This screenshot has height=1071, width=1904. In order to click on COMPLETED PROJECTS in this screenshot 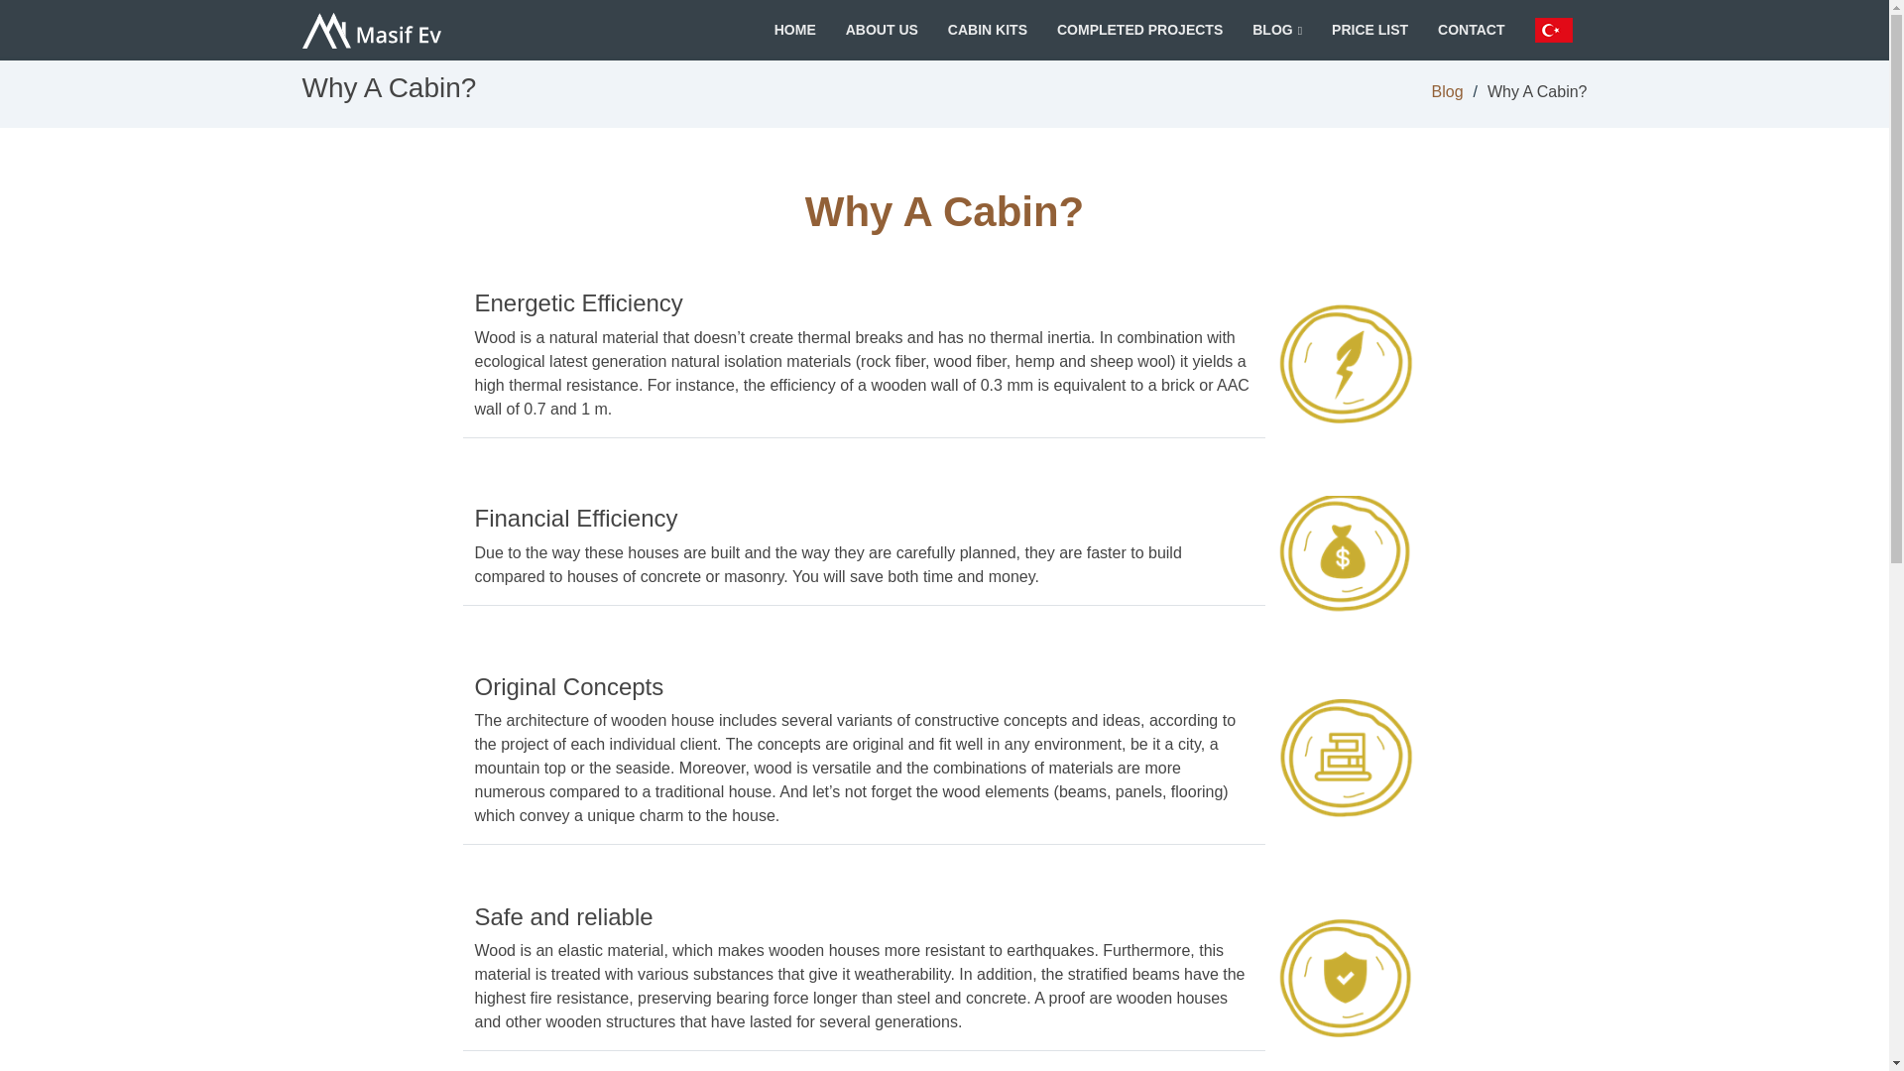, I will do `click(1140, 30)`.